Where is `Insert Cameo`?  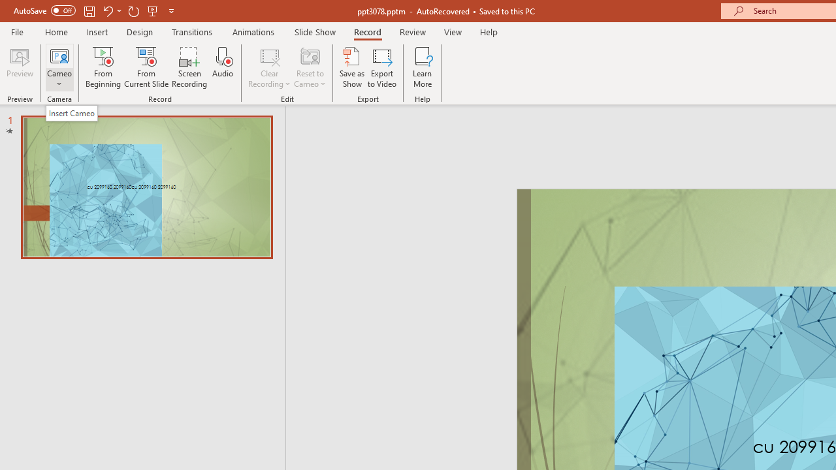 Insert Cameo is located at coordinates (72, 113).